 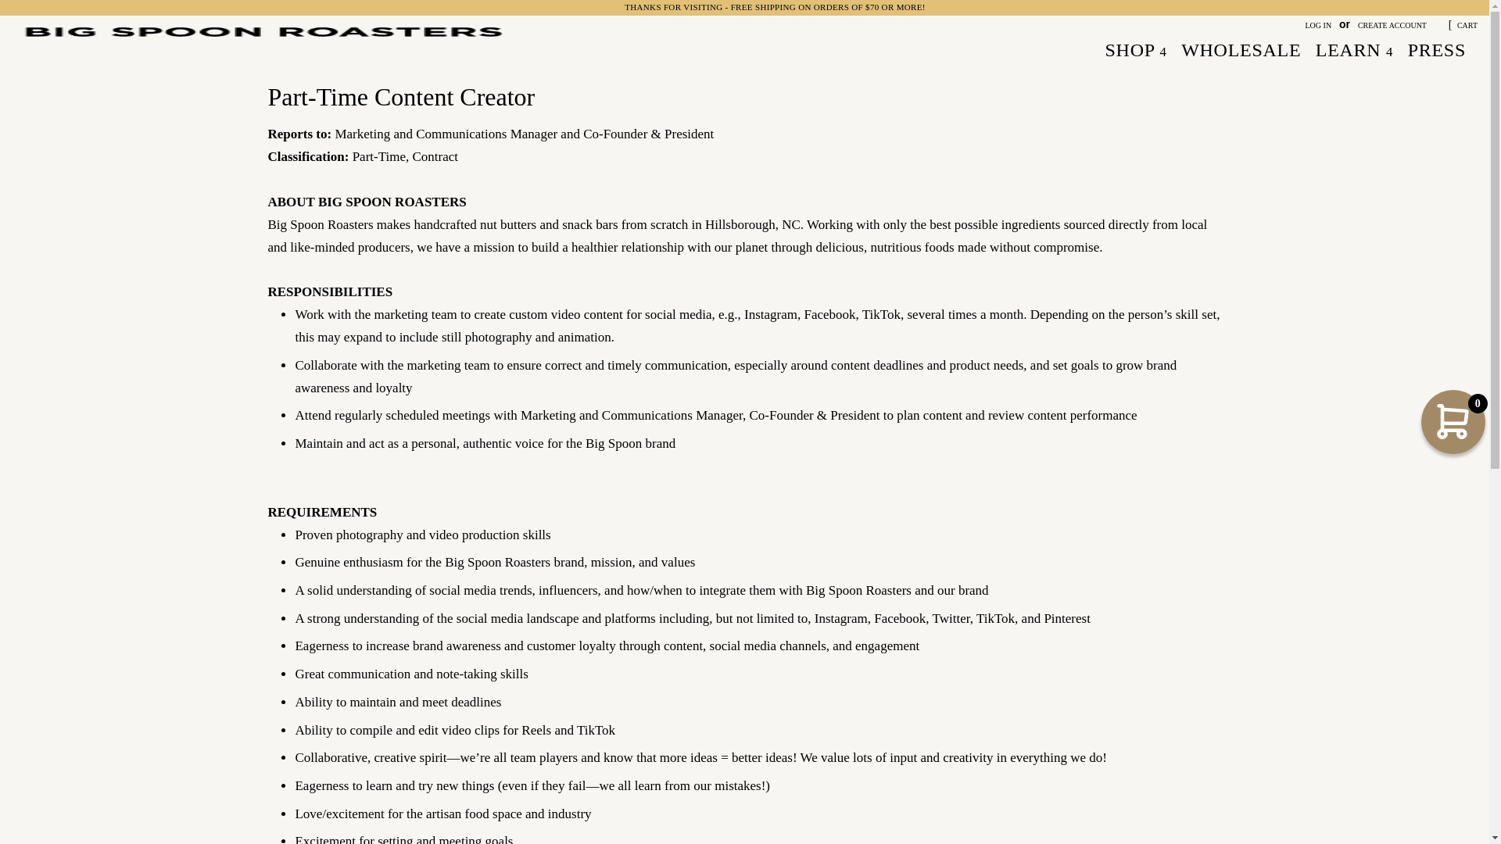 What do you see at coordinates (1462, 24) in the screenshot?
I see `CART` at bounding box center [1462, 24].